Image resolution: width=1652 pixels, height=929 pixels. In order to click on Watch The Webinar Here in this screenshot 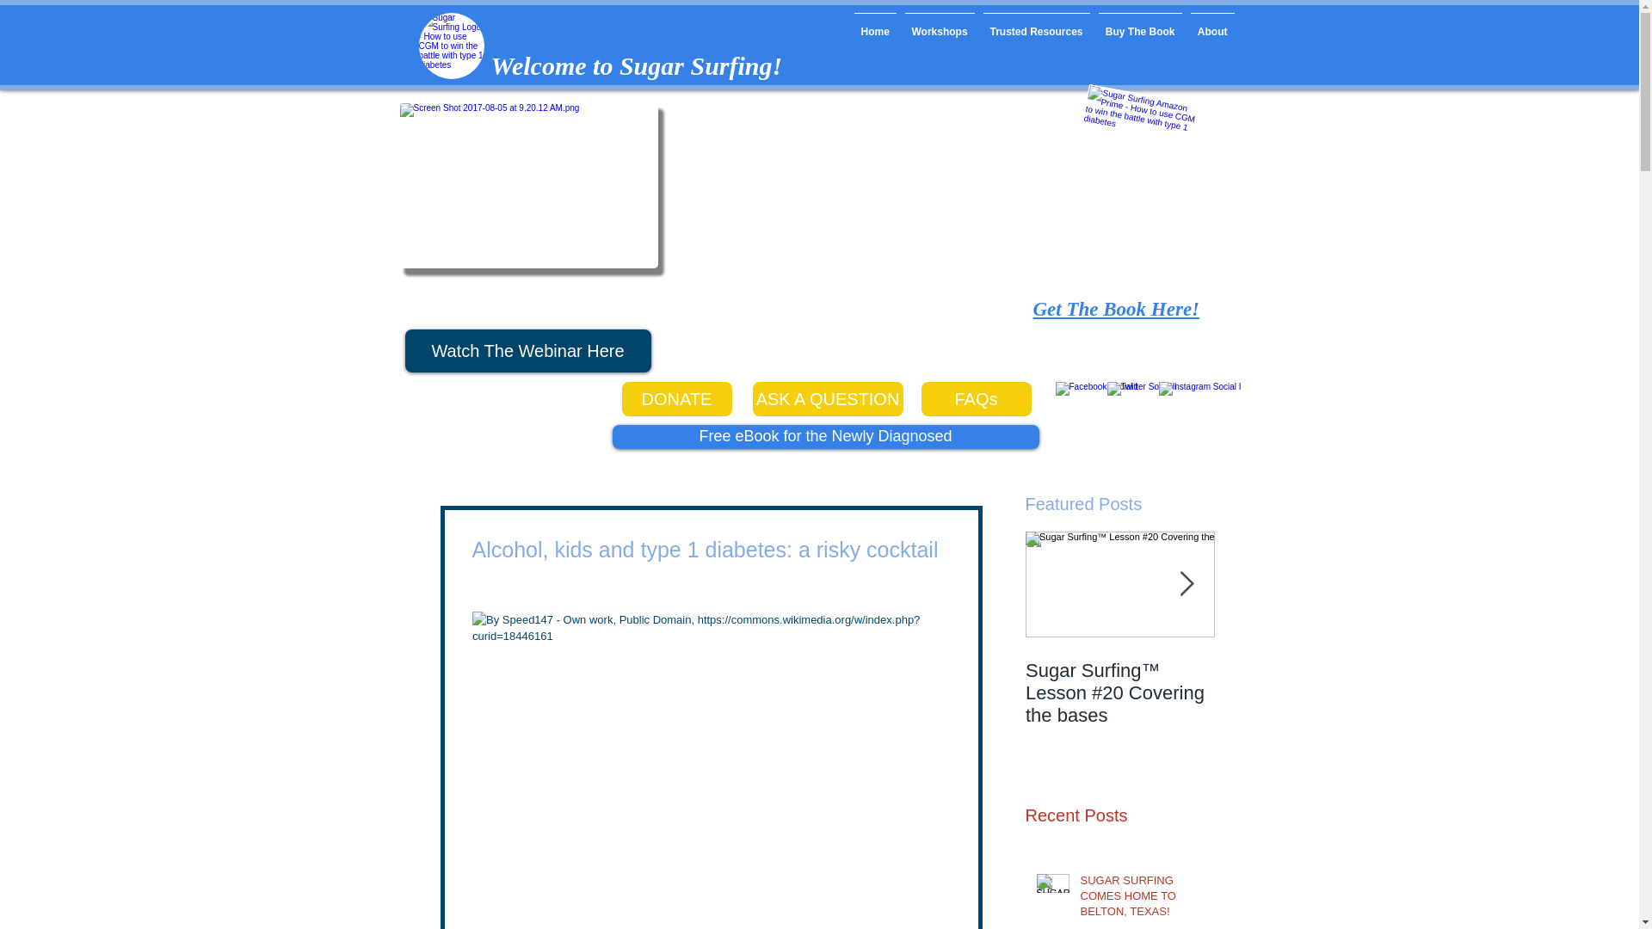, I will do `click(527, 351)`.